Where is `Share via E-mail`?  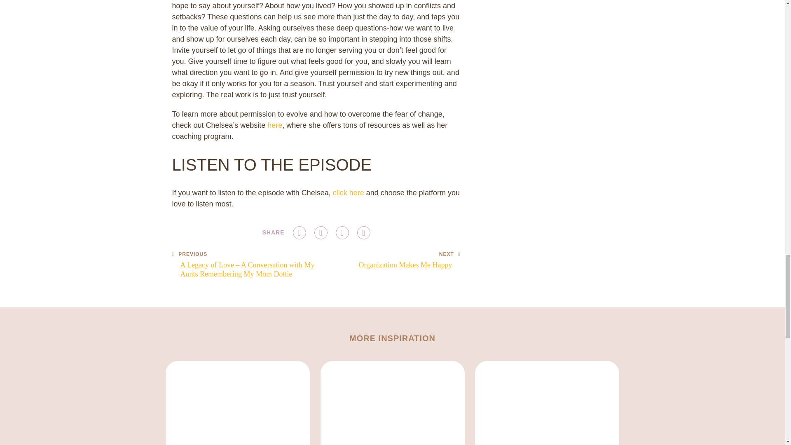
Share via E-mail is located at coordinates (274, 125).